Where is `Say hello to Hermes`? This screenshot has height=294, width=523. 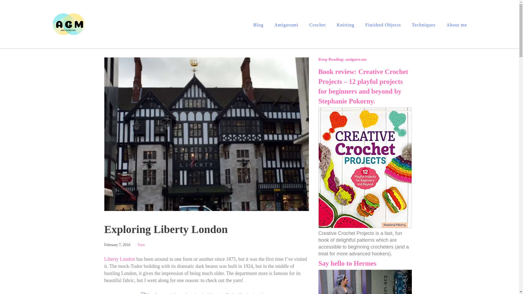
Say hello to Hermes is located at coordinates (348, 263).